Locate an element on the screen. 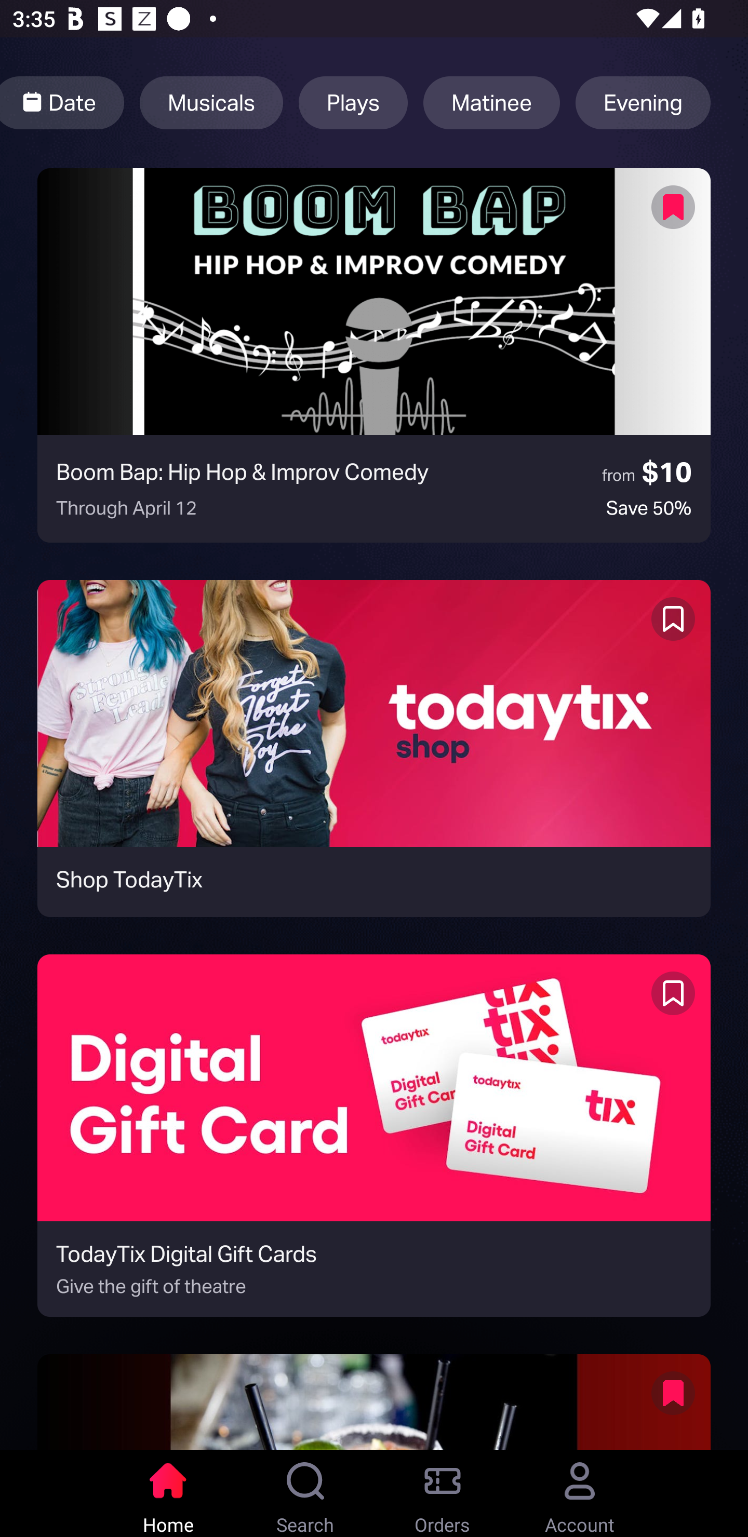  Matinee is located at coordinates (491, 103).